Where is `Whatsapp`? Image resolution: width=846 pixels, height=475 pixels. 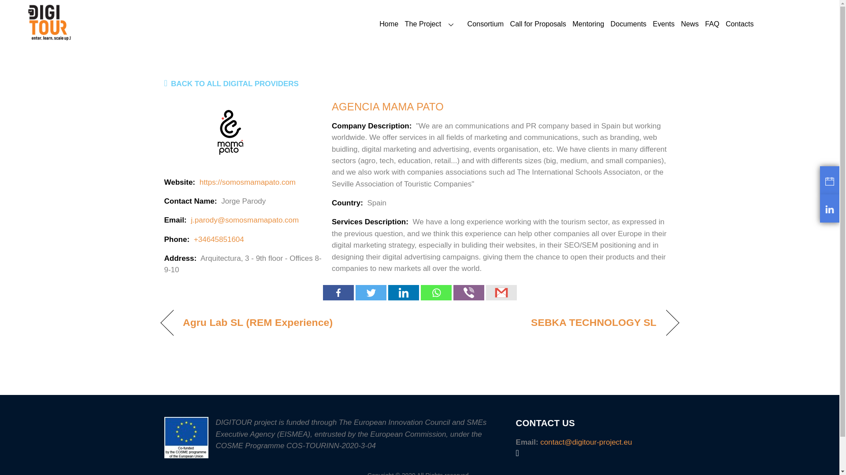 Whatsapp is located at coordinates (435, 292).